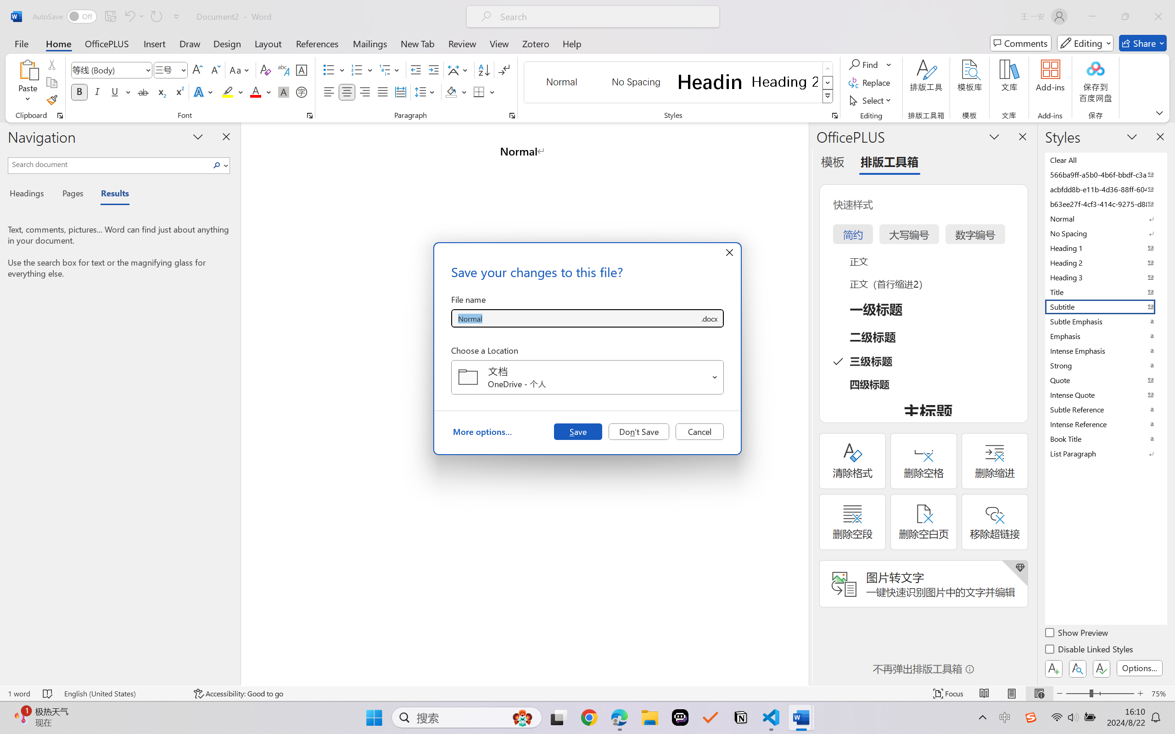 Image resolution: width=1175 pixels, height=734 pixels. Describe the element at coordinates (994, 136) in the screenshot. I see `Task Pane Options` at that location.